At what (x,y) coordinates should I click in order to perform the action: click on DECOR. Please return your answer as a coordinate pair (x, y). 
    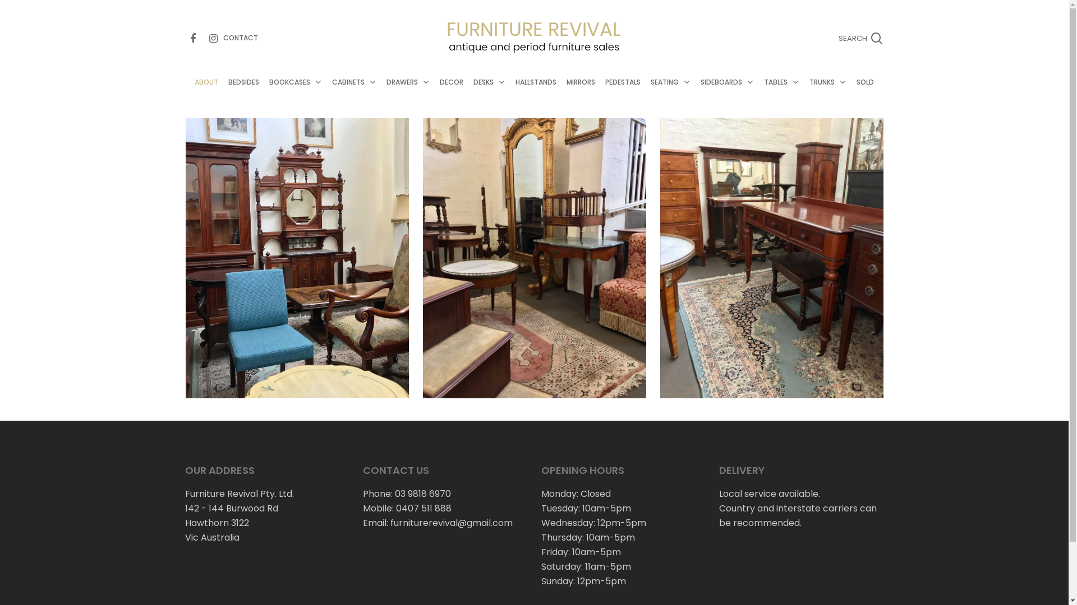
    Looking at the image, I should click on (452, 94).